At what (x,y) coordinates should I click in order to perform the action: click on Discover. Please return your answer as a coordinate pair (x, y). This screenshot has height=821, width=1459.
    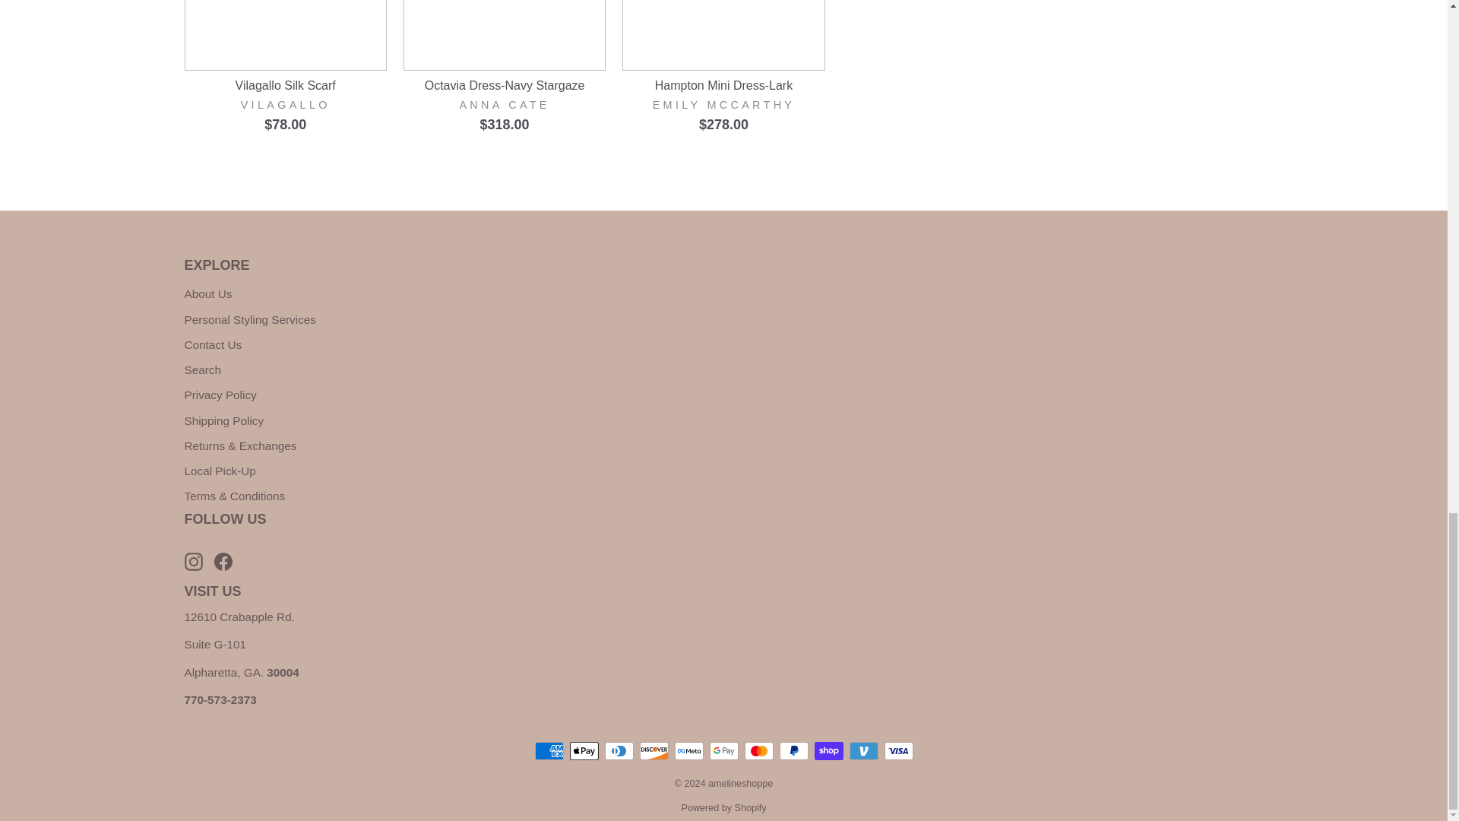
    Looking at the image, I should click on (654, 751).